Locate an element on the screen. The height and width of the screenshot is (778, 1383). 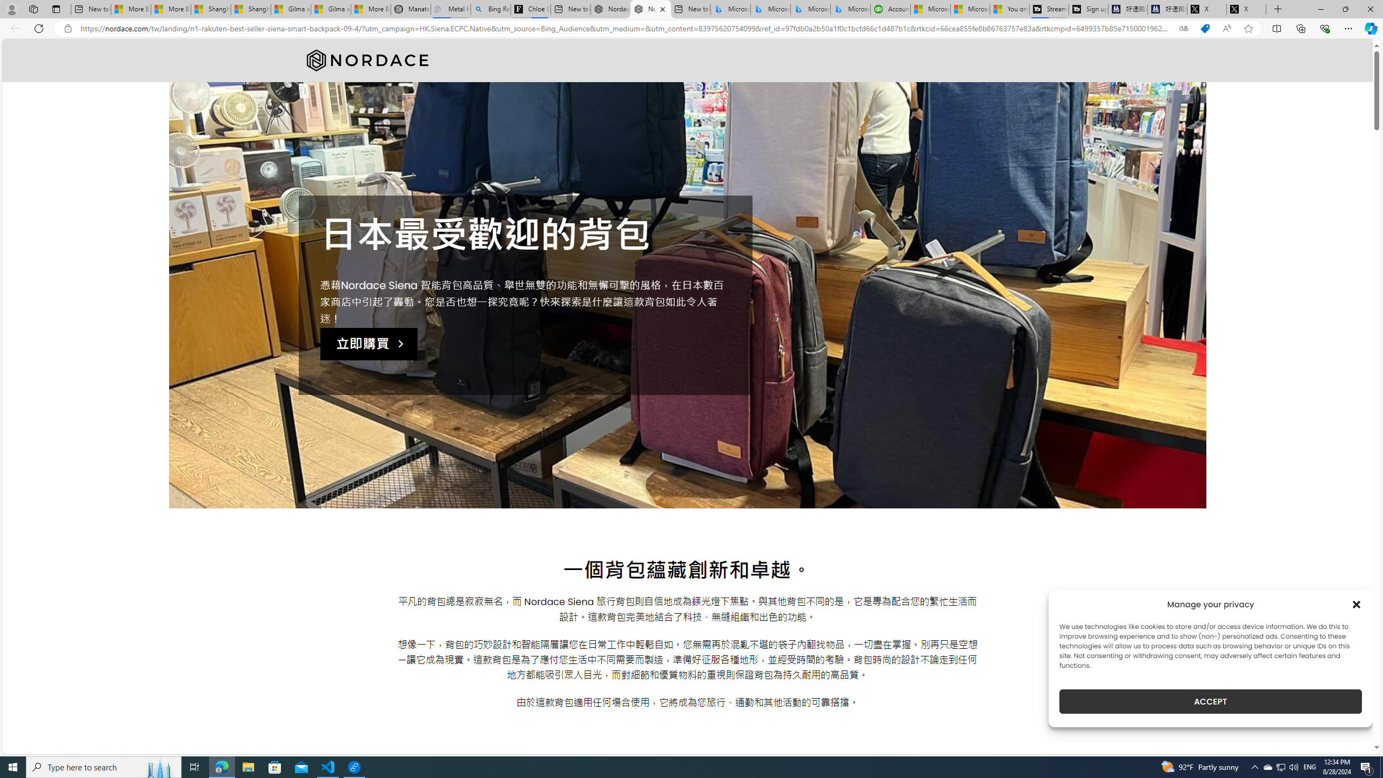
Minimize is located at coordinates (1320, 9).